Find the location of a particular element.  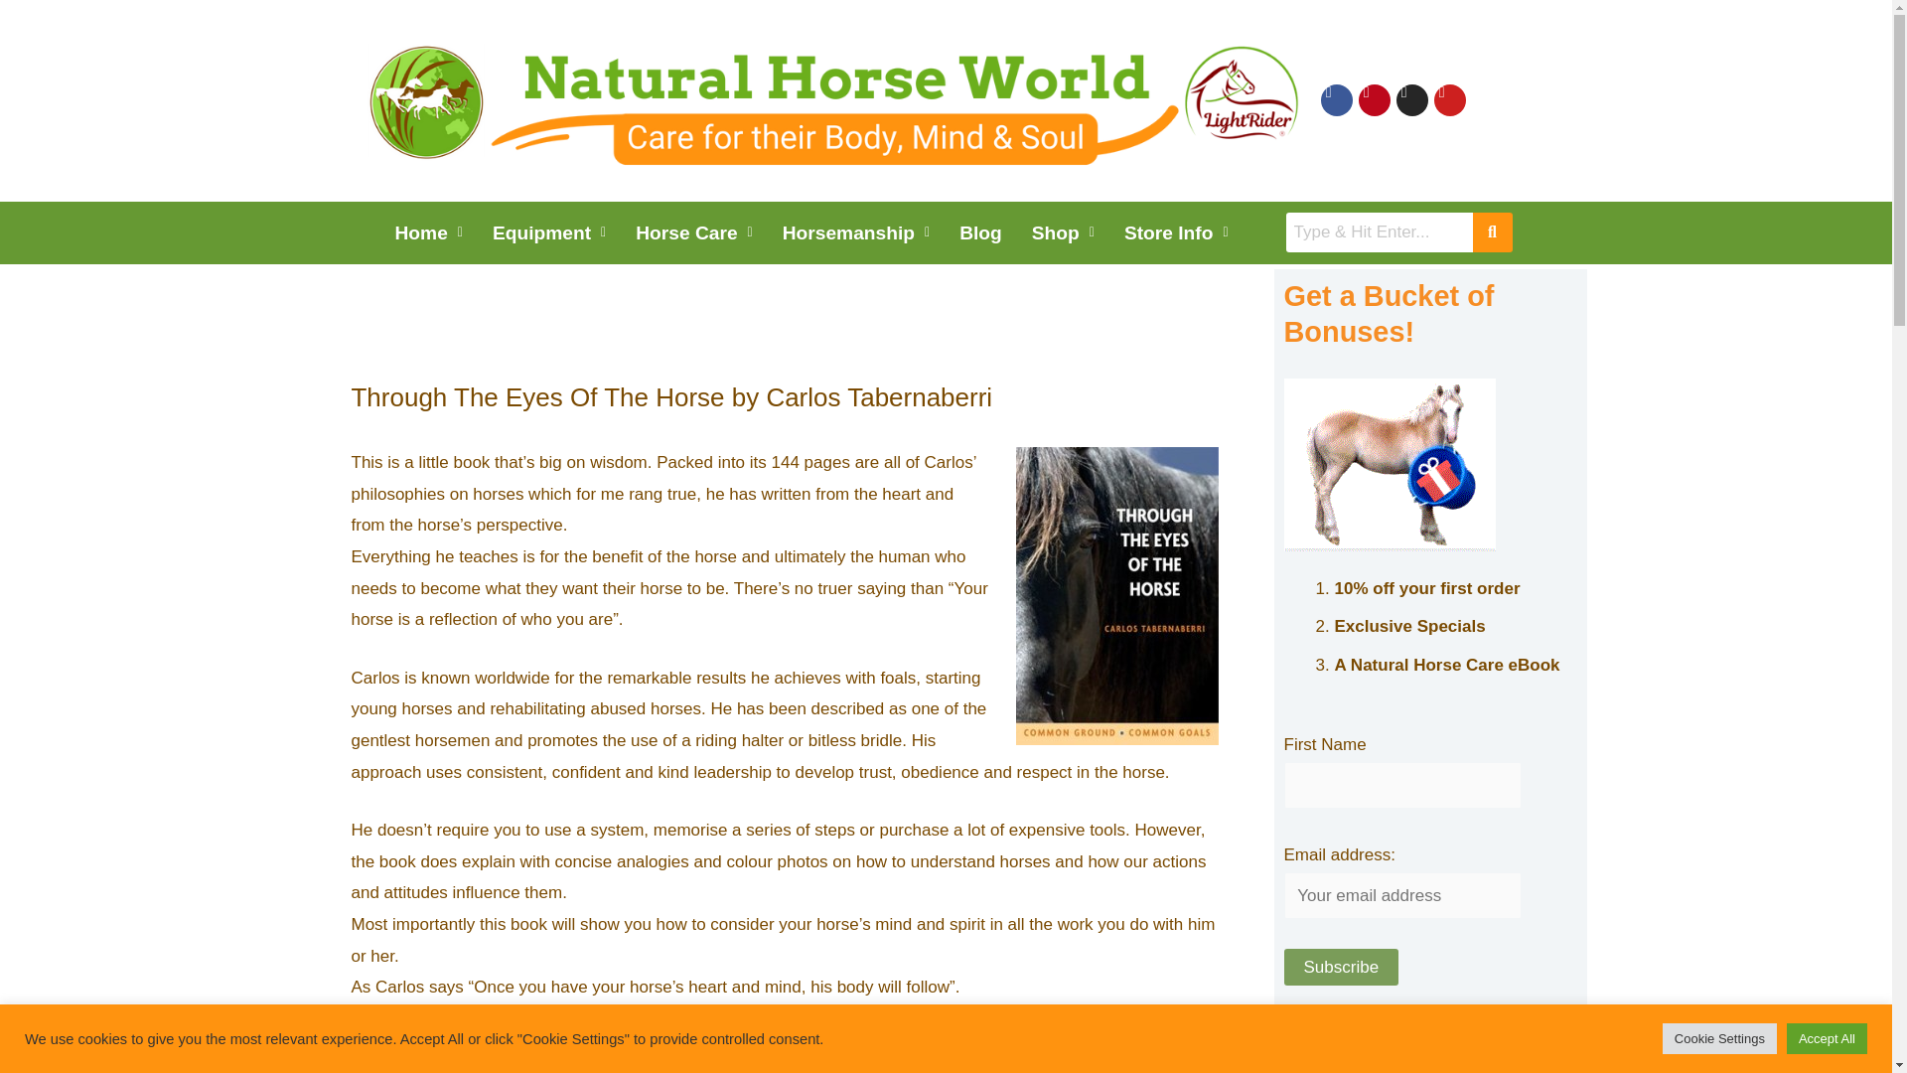

Subscribe is located at coordinates (1341, 967).